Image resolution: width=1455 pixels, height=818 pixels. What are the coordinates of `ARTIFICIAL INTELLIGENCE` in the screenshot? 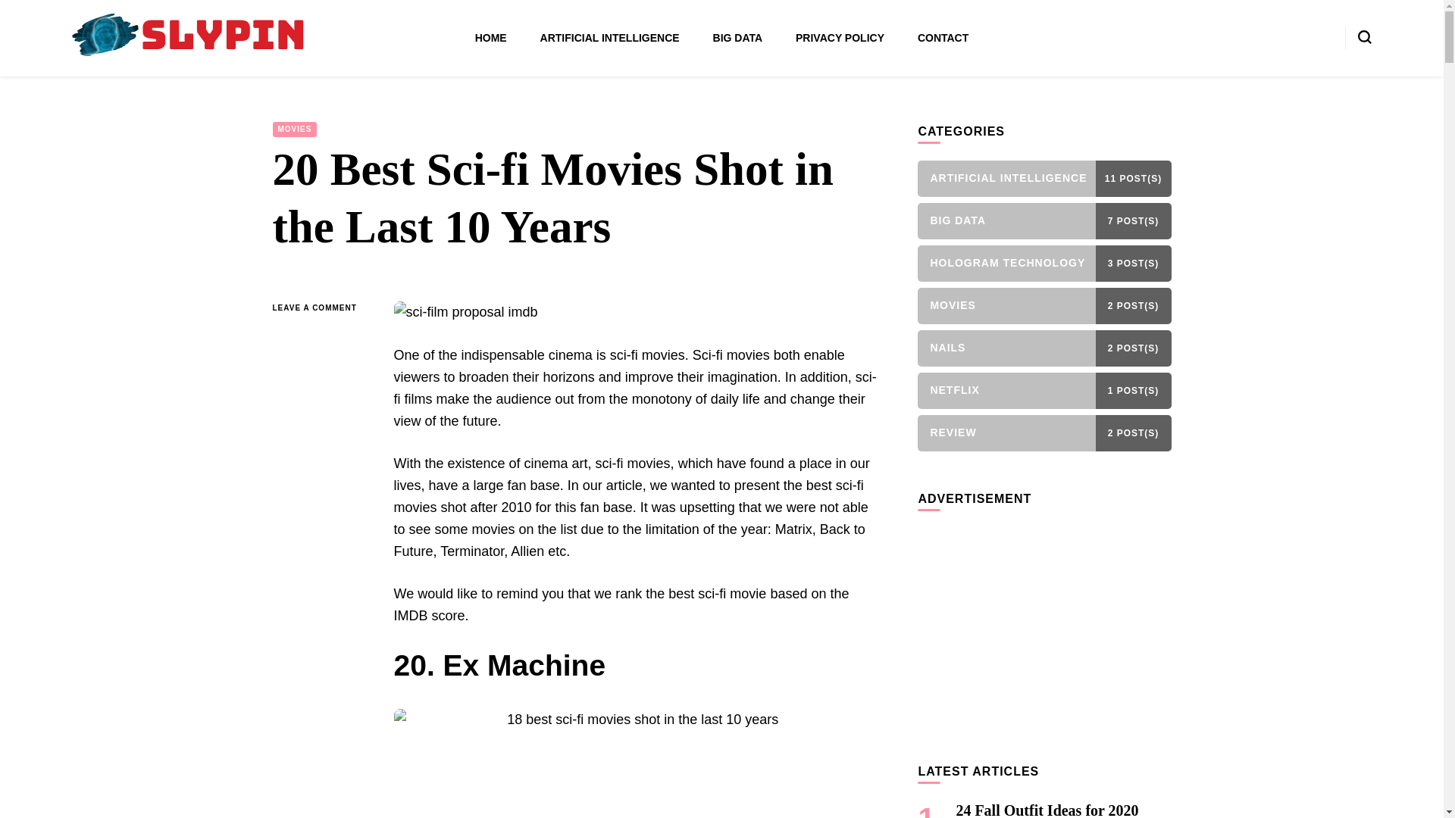 It's located at (609, 38).